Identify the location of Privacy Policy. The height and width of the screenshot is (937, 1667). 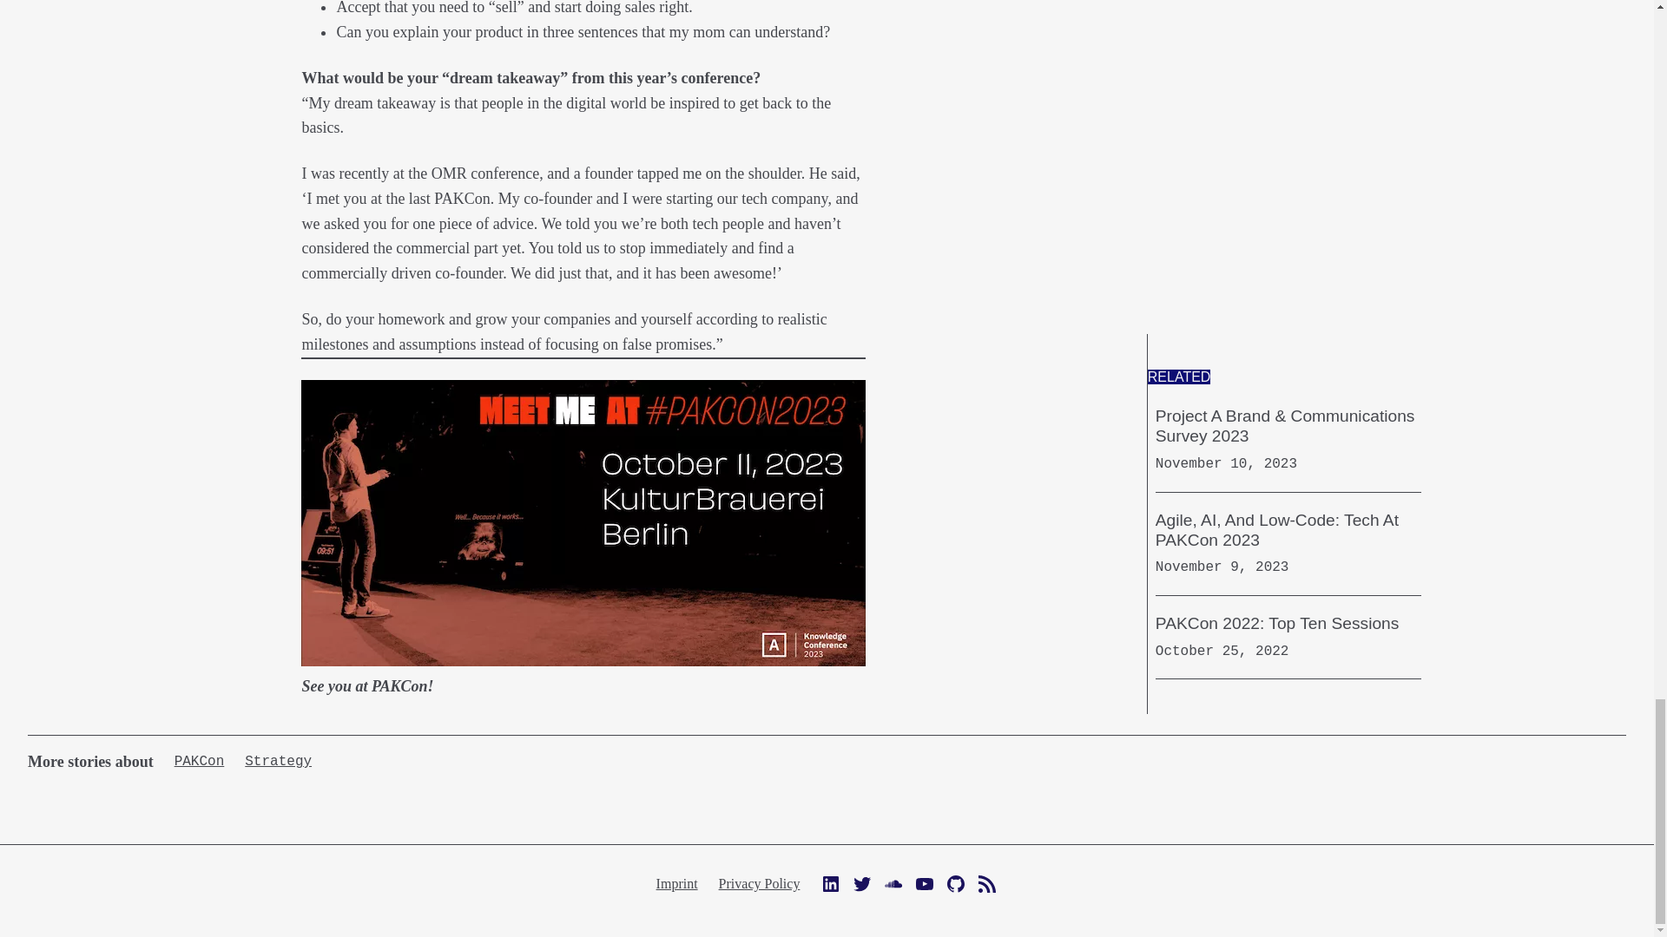
(759, 883).